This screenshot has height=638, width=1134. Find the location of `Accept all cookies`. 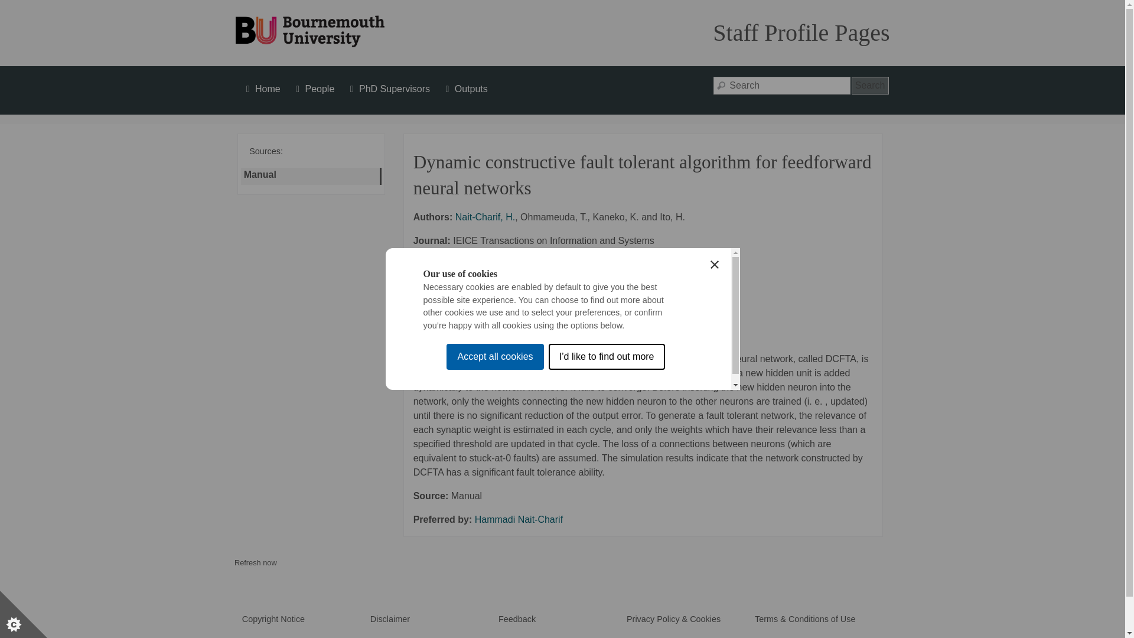

Accept all cookies is located at coordinates (495, 541).